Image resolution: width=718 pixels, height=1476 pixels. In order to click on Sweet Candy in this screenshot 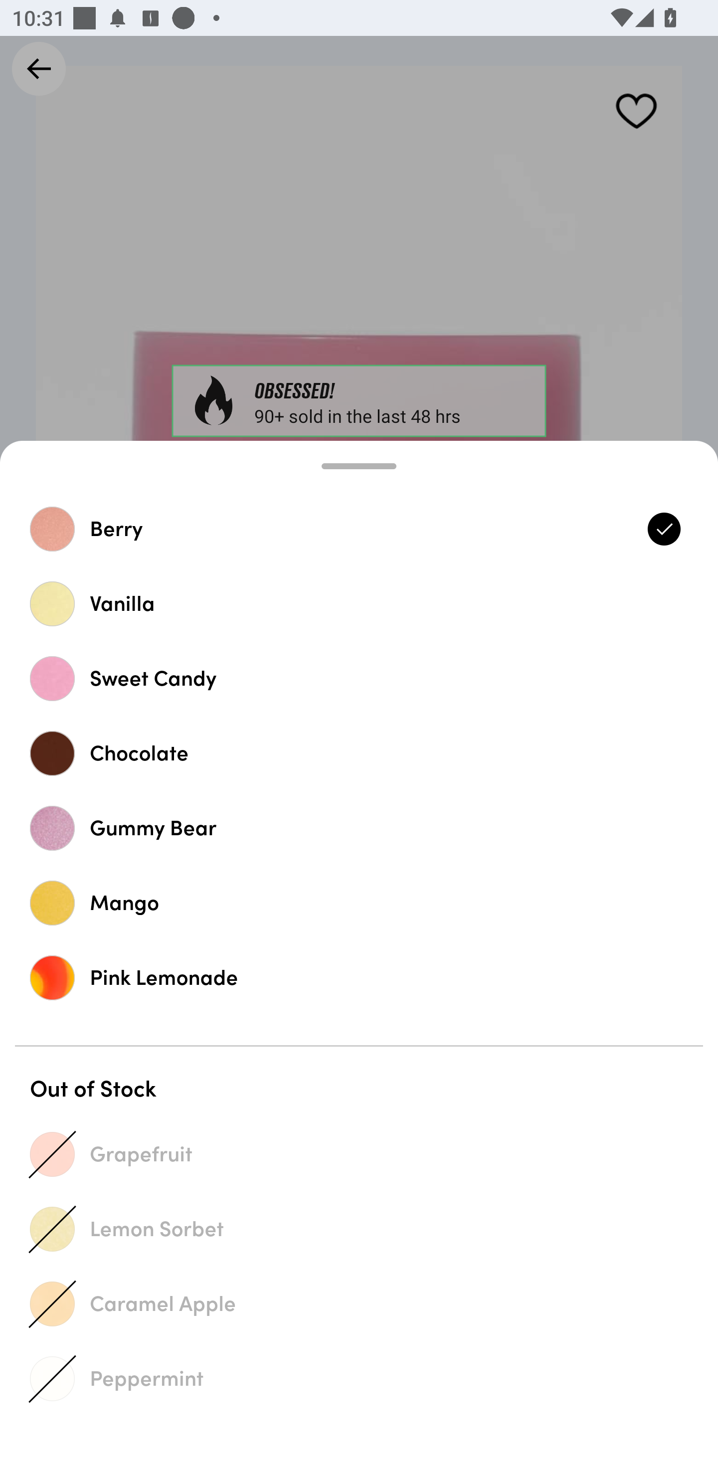, I will do `click(359, 678)`.